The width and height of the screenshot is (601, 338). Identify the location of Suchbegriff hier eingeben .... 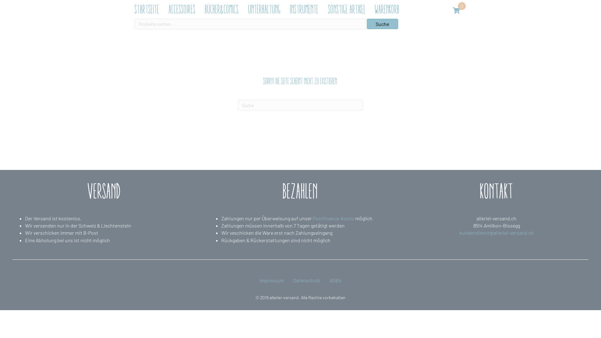
(300, 105).